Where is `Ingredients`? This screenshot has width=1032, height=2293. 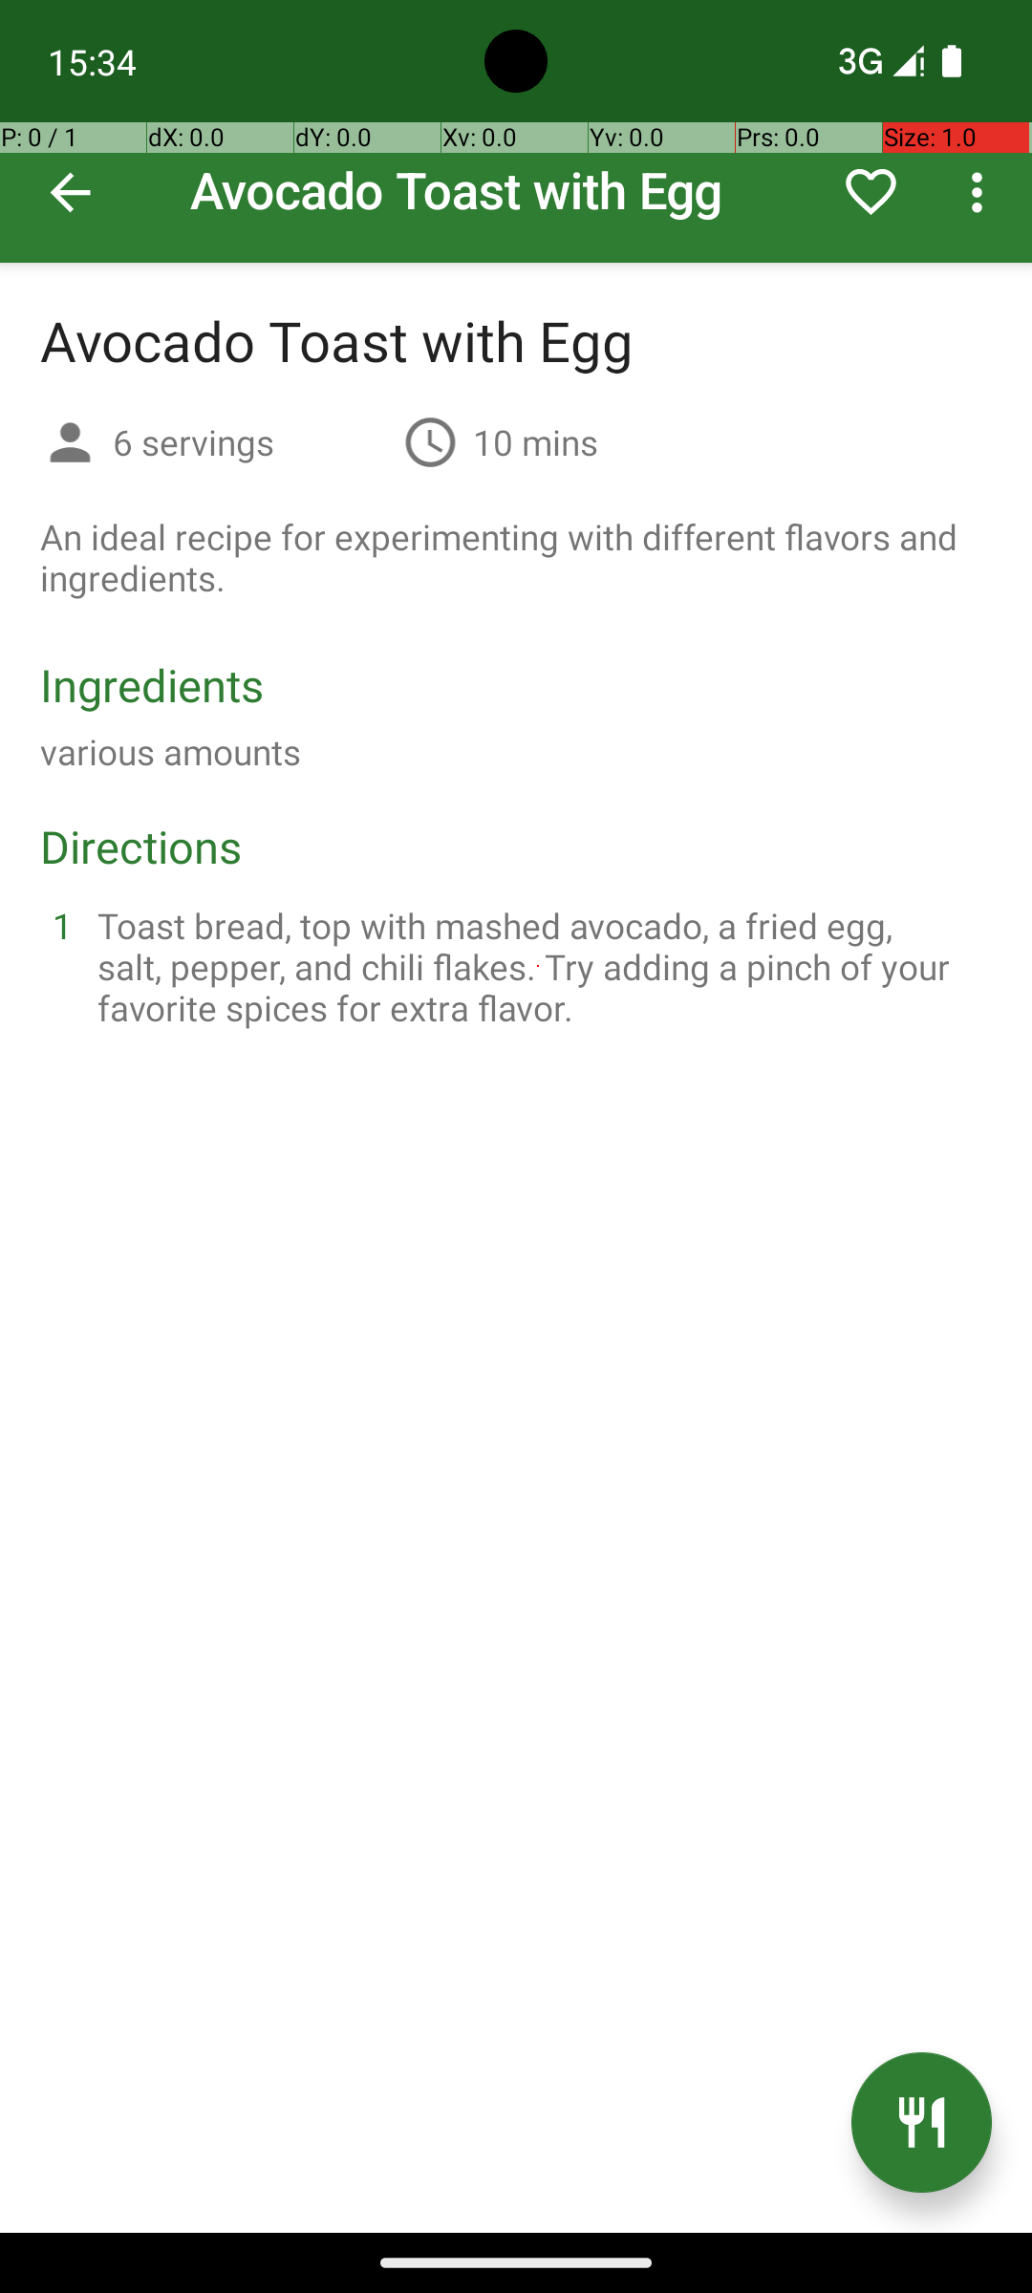 Ingredients is located at coordinates (152, 684).